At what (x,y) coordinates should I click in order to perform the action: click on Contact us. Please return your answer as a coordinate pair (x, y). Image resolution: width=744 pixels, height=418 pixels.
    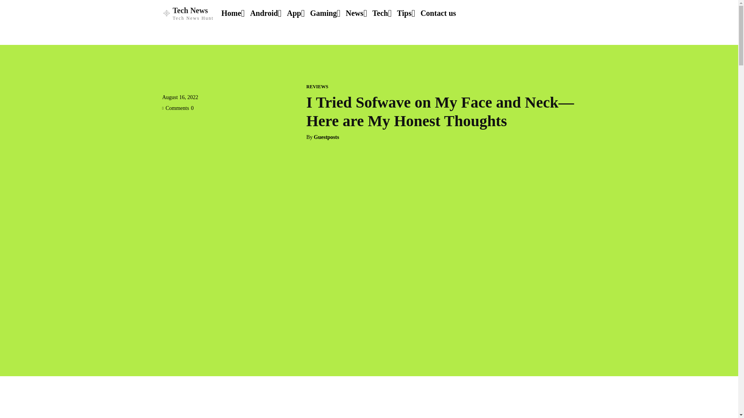
    Looking at the image, I should click on (355, 13).